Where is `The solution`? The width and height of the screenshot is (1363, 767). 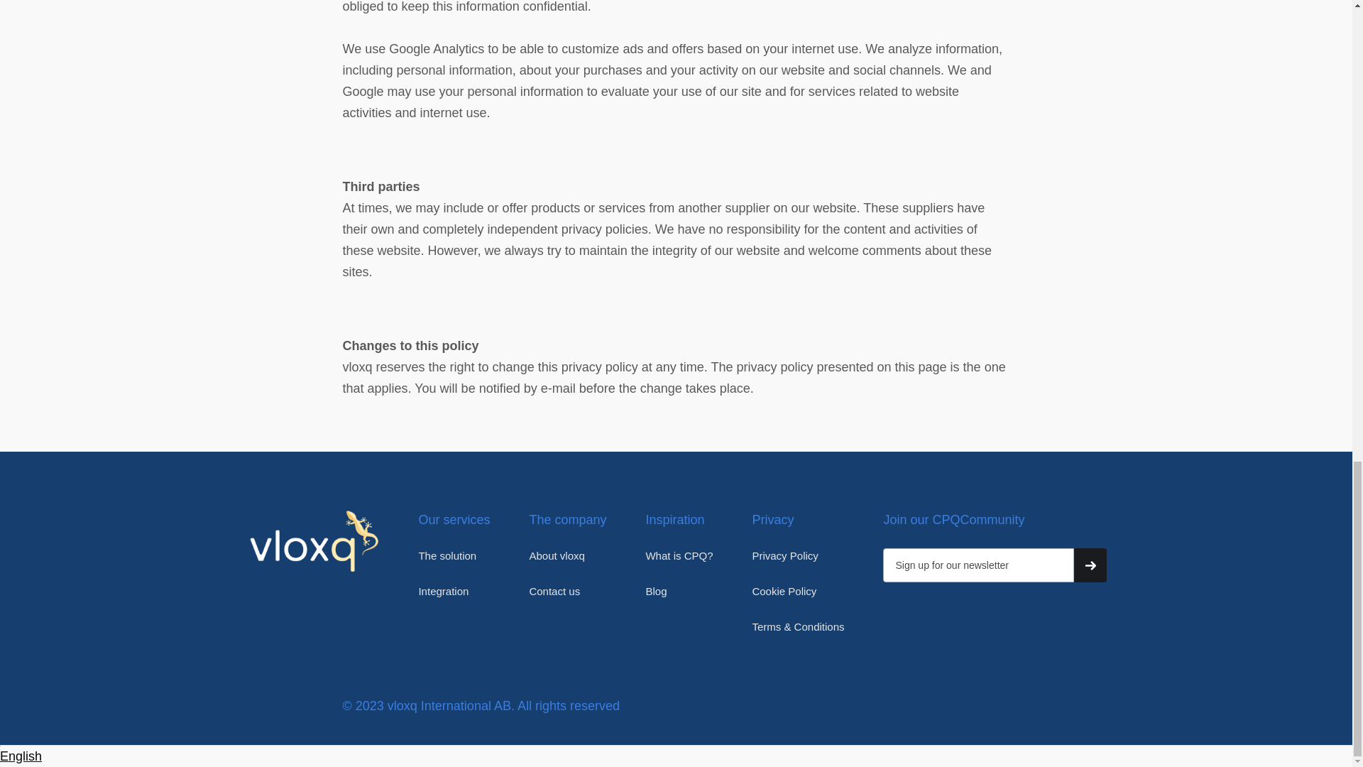
The solution is located at coordinates (447, 555).